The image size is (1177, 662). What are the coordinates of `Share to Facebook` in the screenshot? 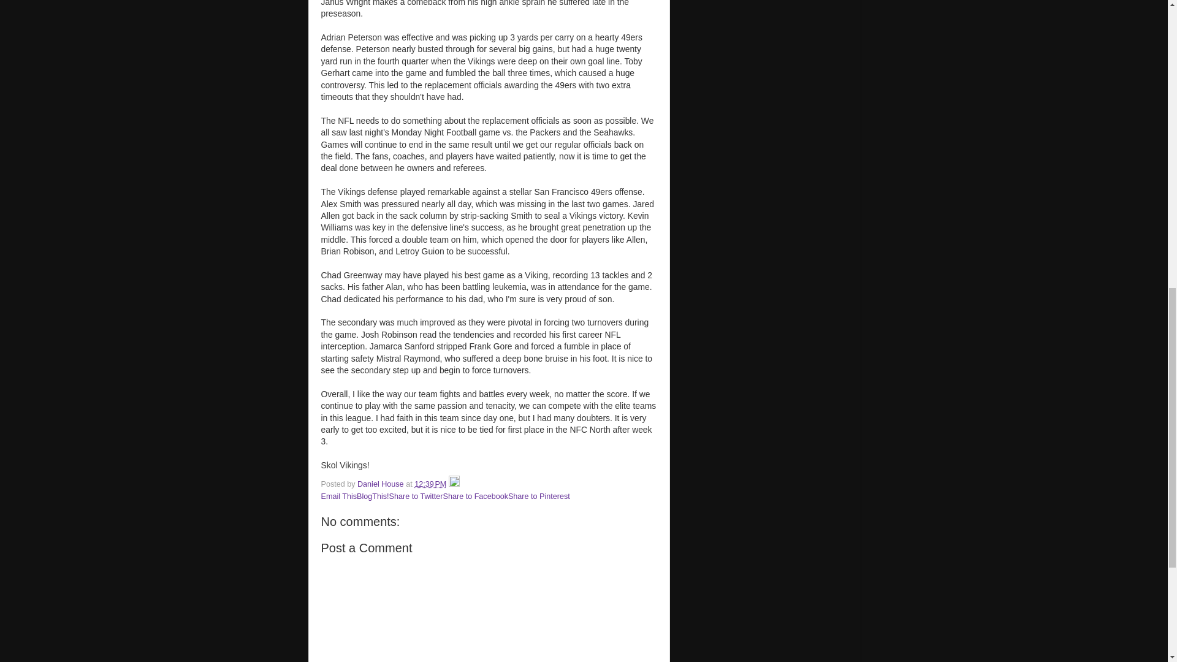 It's located at (476, 496).